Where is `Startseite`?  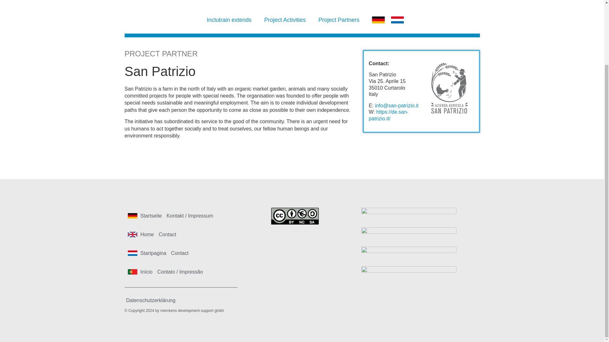 Startseite is located at coordinates (151, 215).